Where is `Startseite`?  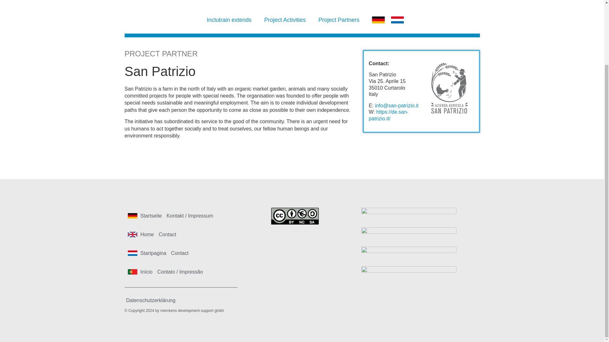 Startseite is located at coordinates (151, 215).